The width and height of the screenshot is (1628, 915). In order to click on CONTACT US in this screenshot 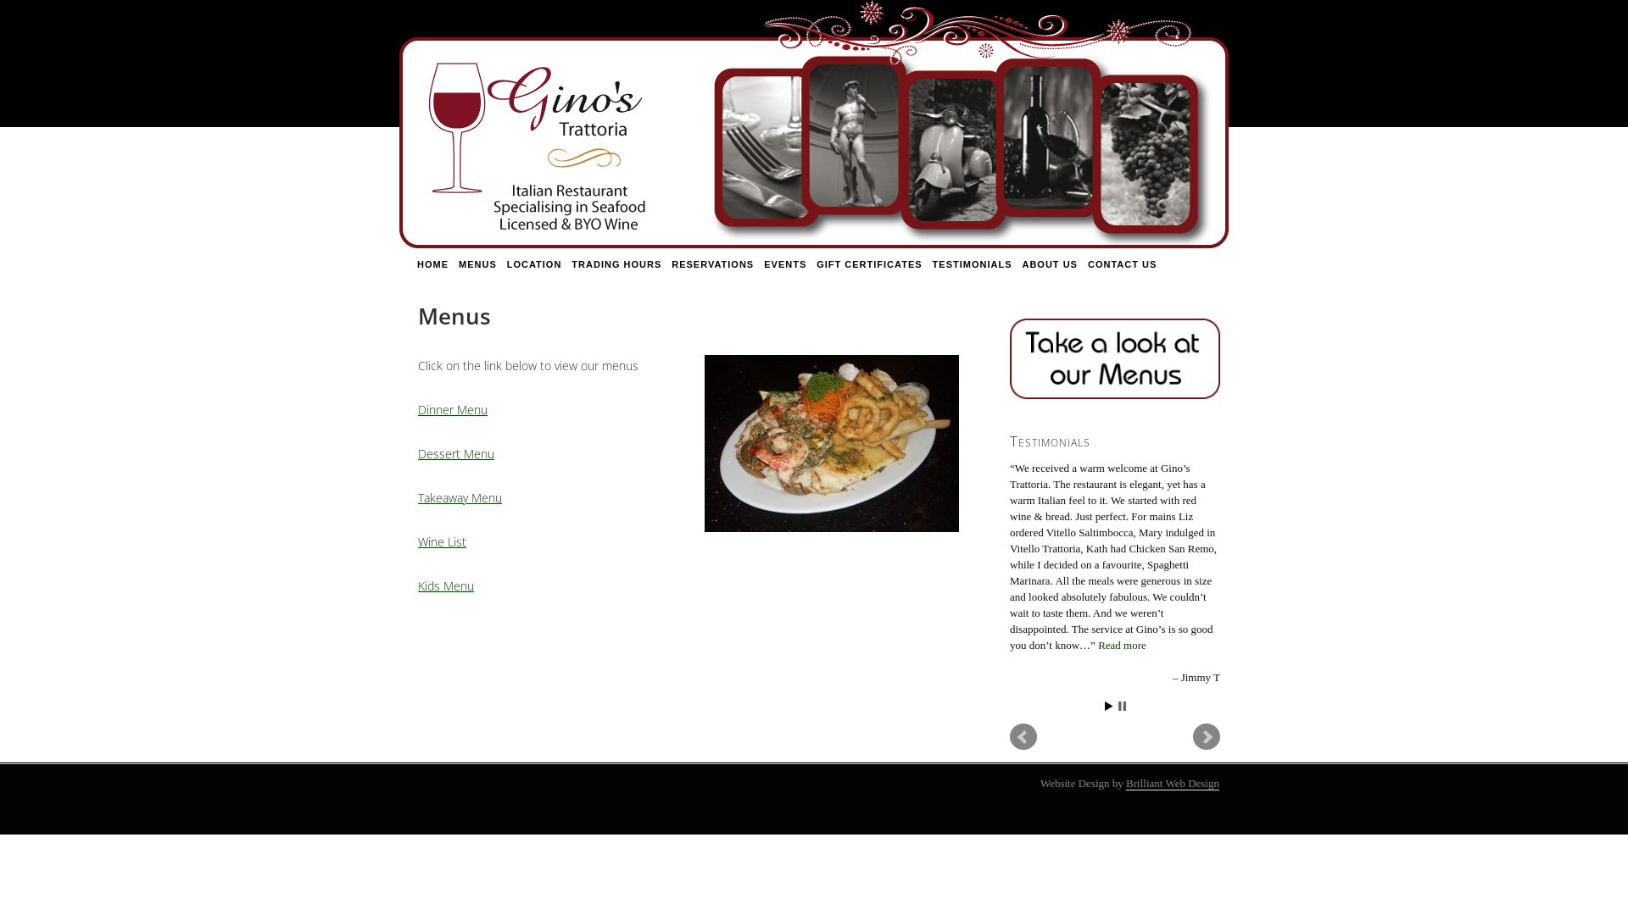, I will do `click(1123, 264)`.